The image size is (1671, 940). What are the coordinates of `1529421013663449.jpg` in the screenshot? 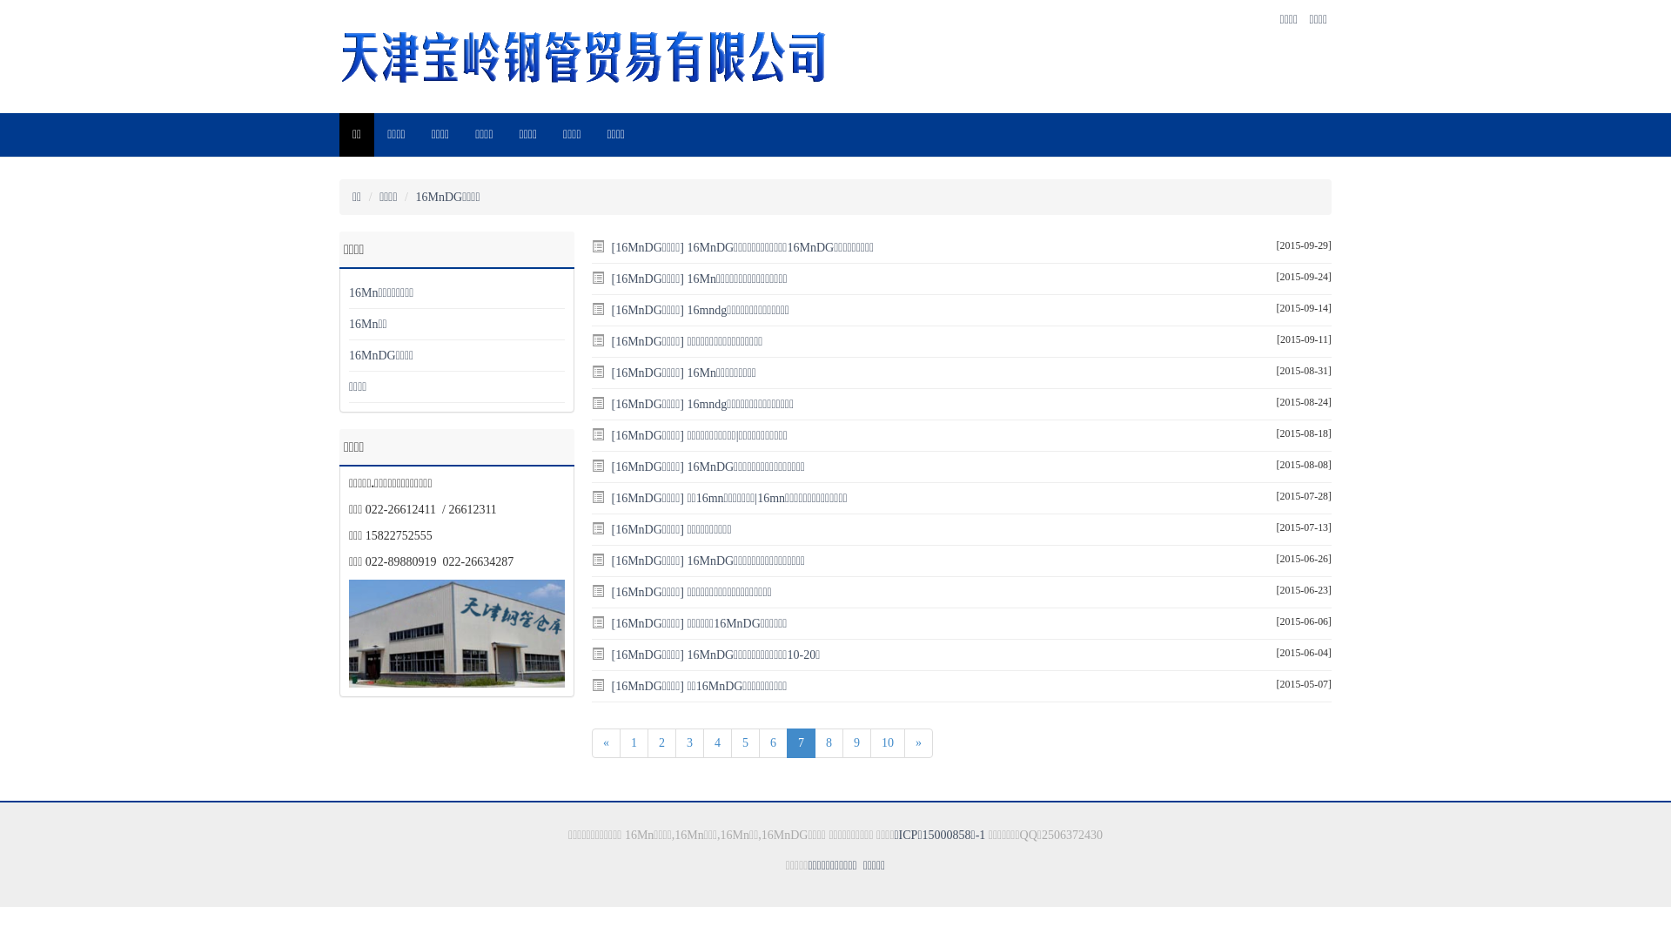 It's located at (457, 634).